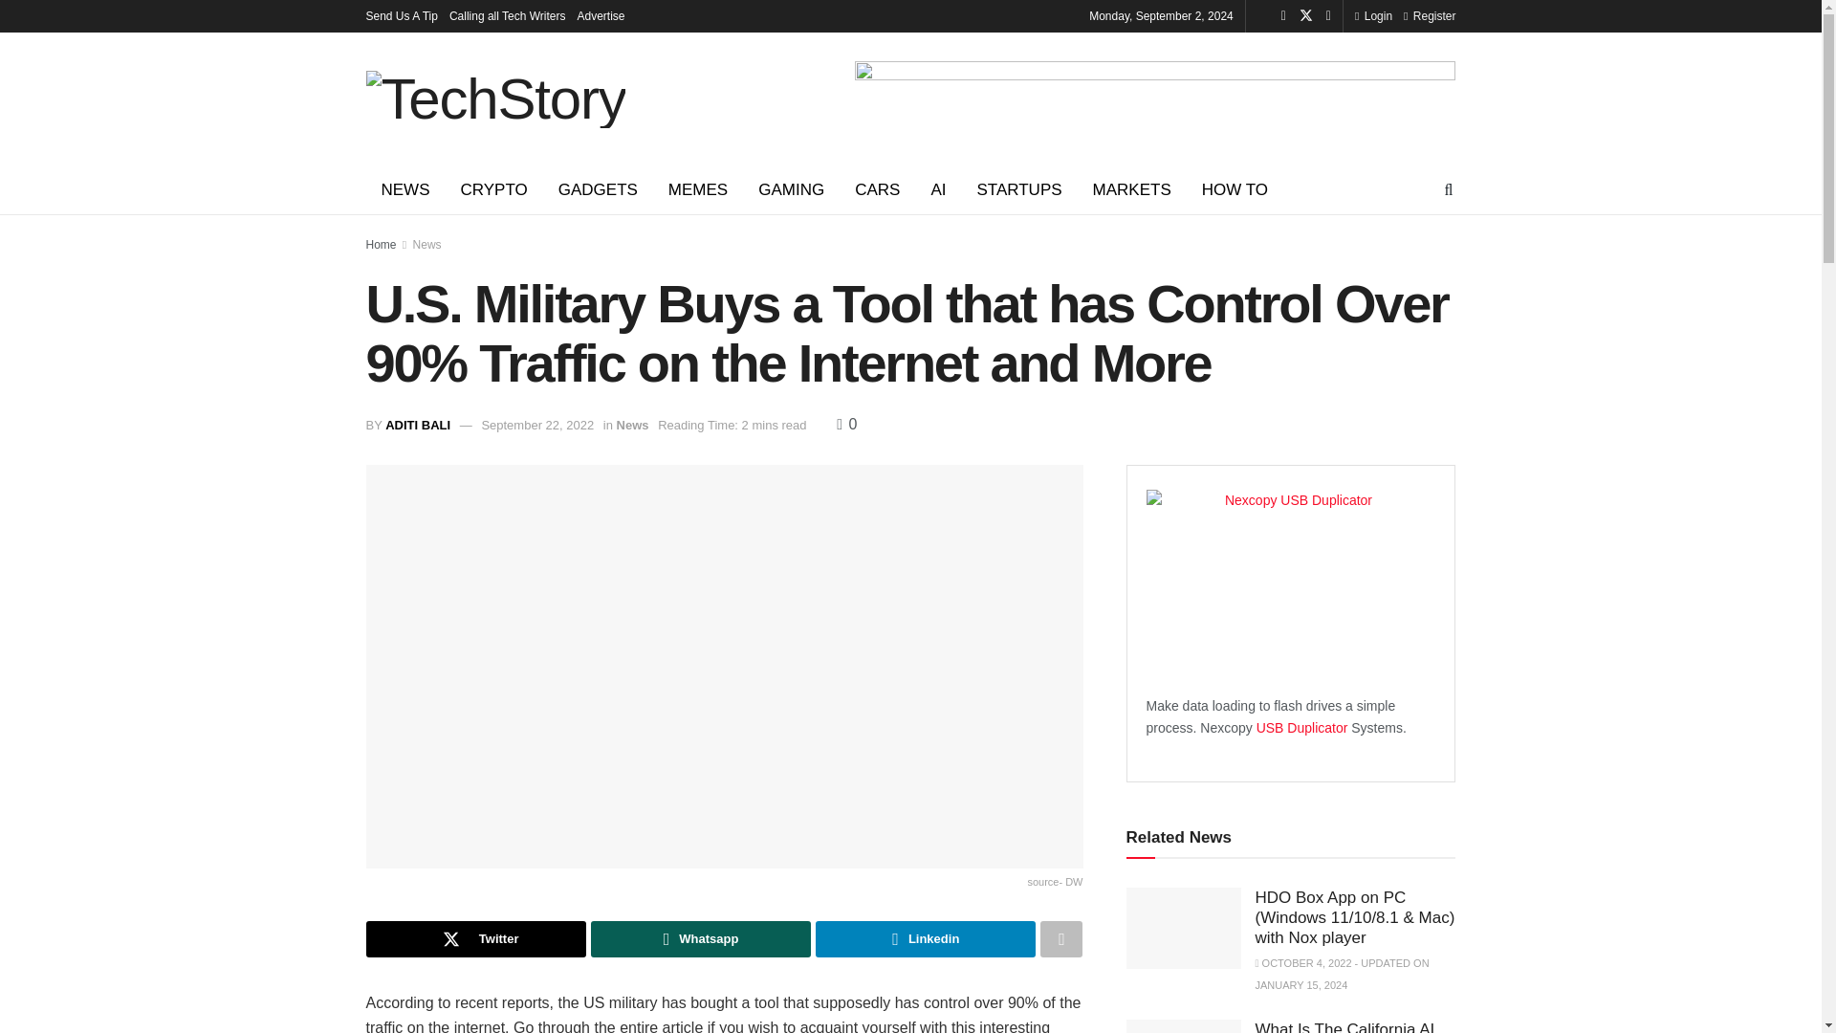  Describe the element at coordinates (1373, 15) in the screenshot. I see `Login` at that location.